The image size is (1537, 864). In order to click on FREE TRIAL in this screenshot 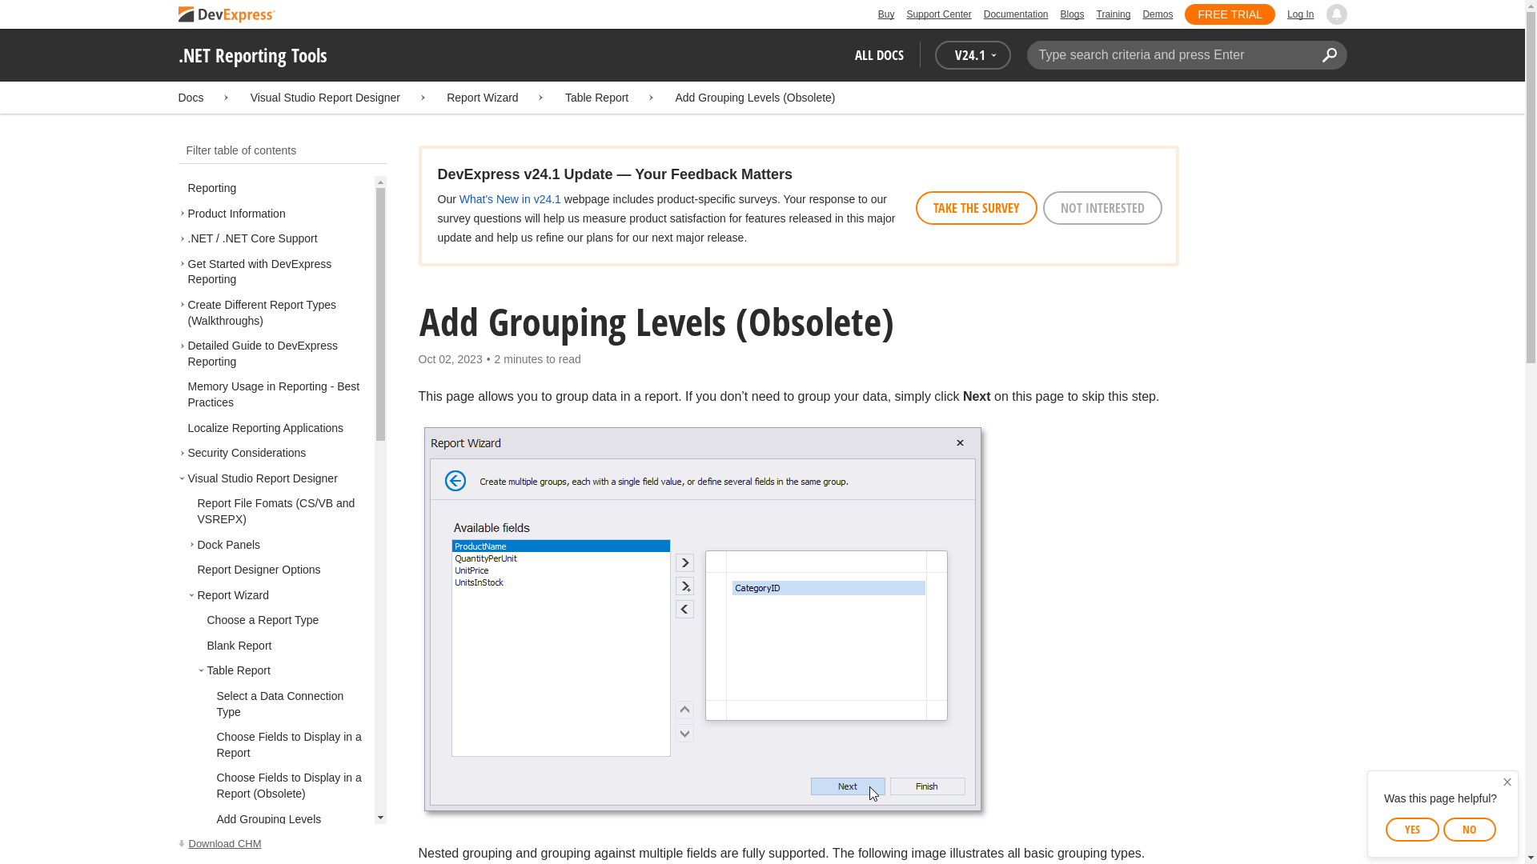, I will do `click(1230, 14)`.